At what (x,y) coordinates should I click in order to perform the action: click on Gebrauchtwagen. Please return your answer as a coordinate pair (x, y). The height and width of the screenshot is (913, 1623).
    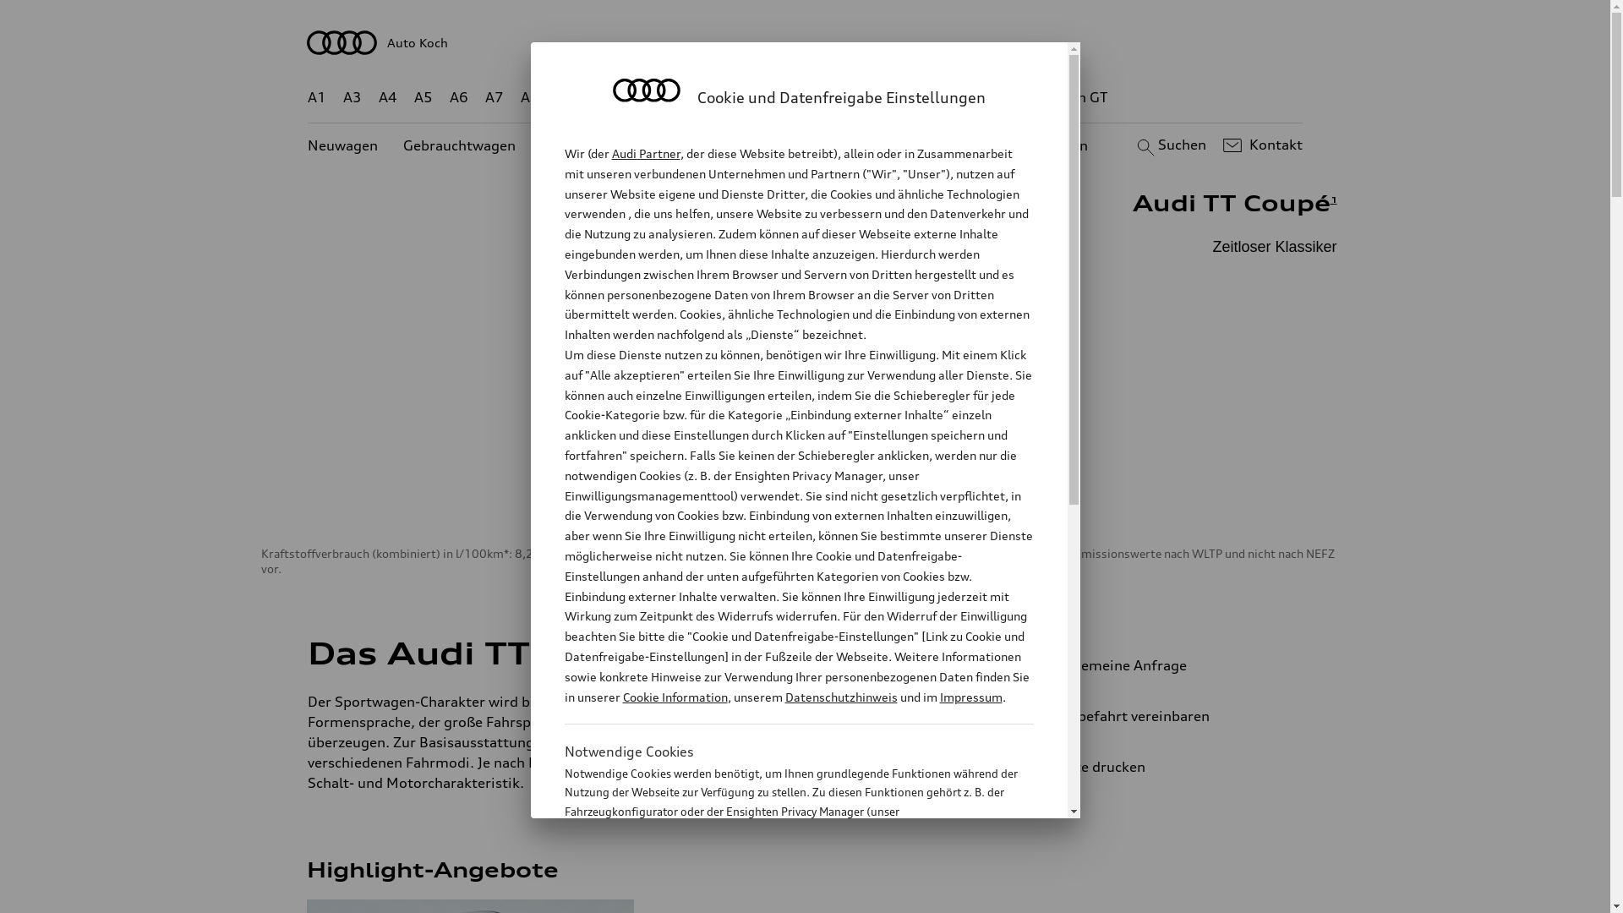
    Looking at the image, I should click on (460, 145).